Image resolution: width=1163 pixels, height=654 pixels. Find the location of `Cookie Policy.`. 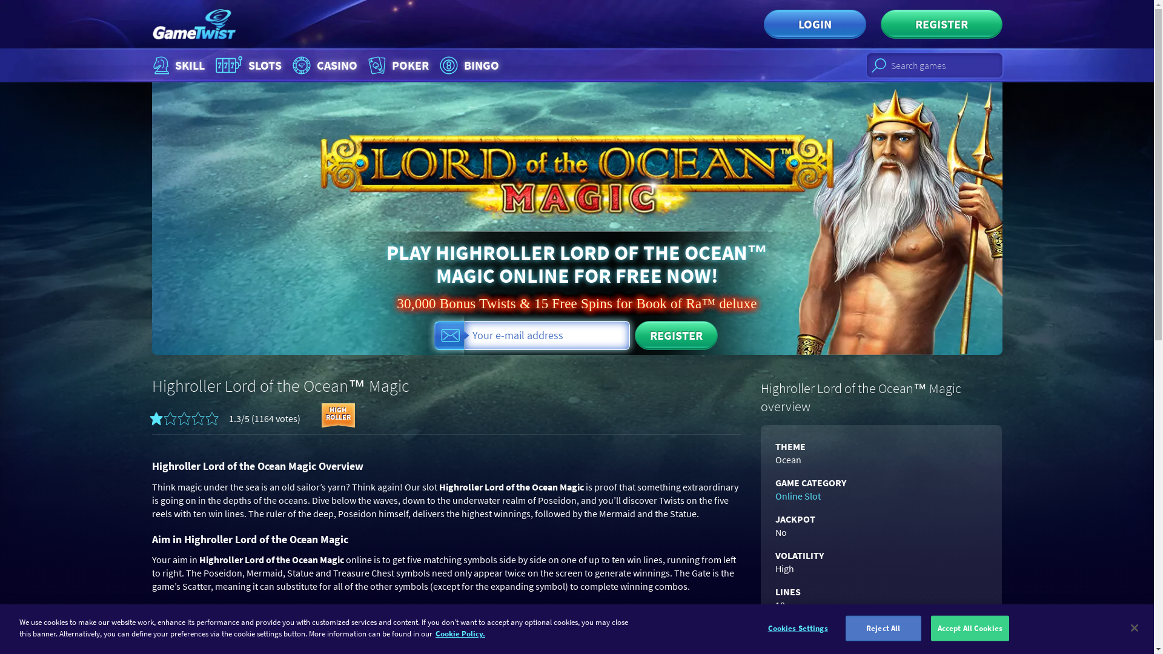

Cookie Policy. is located at coordinates (814, 24).